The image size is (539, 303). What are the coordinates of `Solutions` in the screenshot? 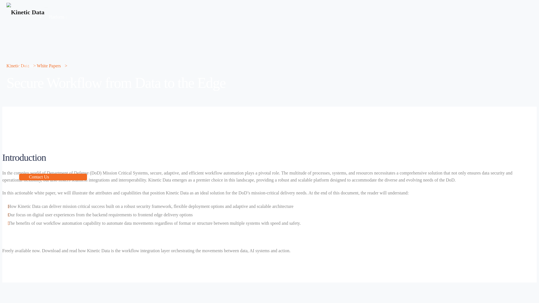 It's located at (28, 65).